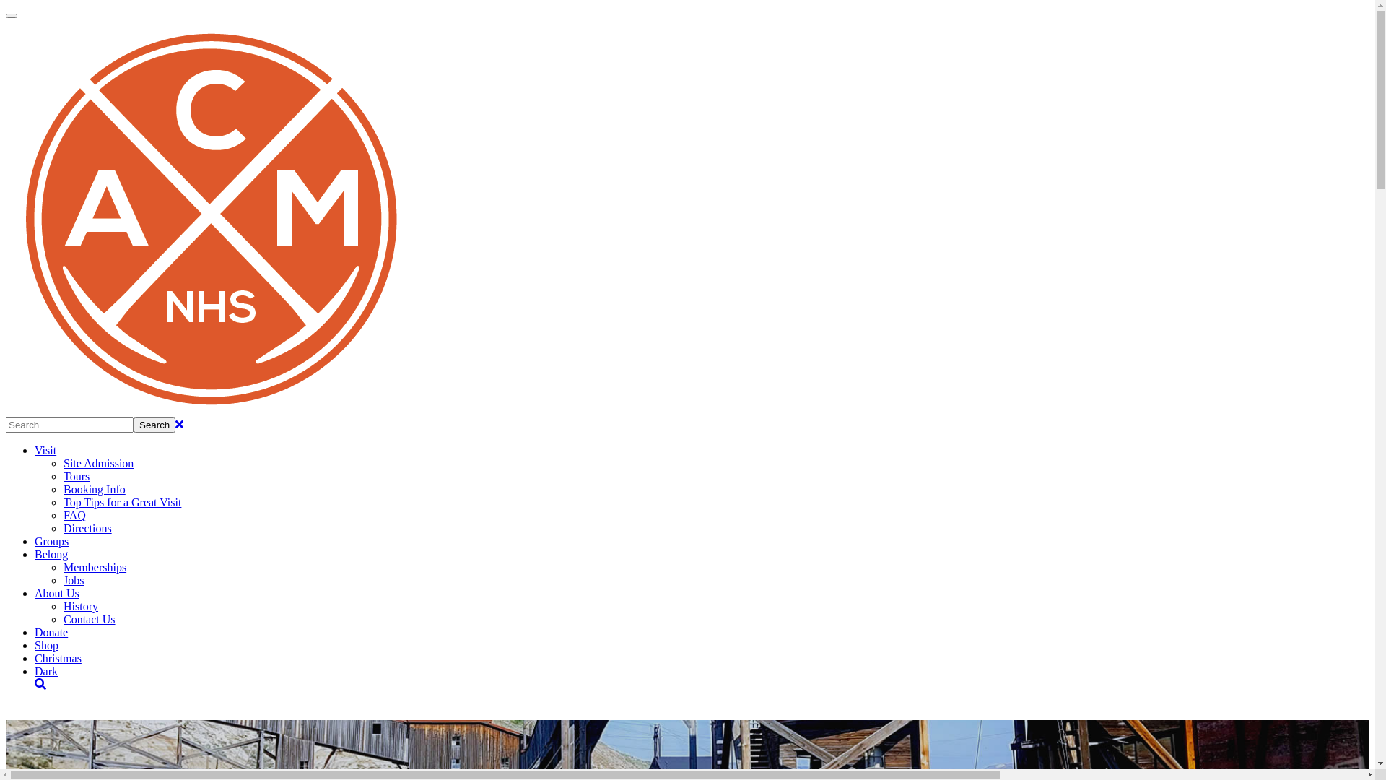 This screenshot has width=1386, height=780. I want to click on Belong, so click(51, 554).